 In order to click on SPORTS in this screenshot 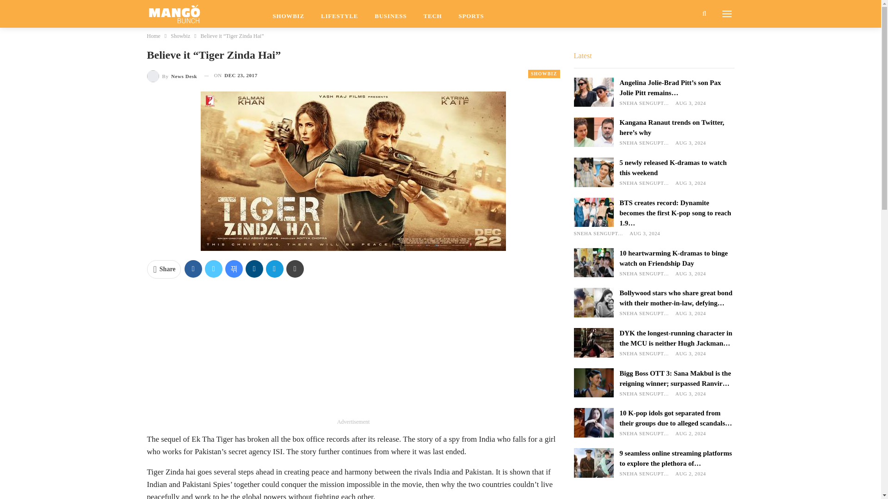, I will do `click(471, 14)`.